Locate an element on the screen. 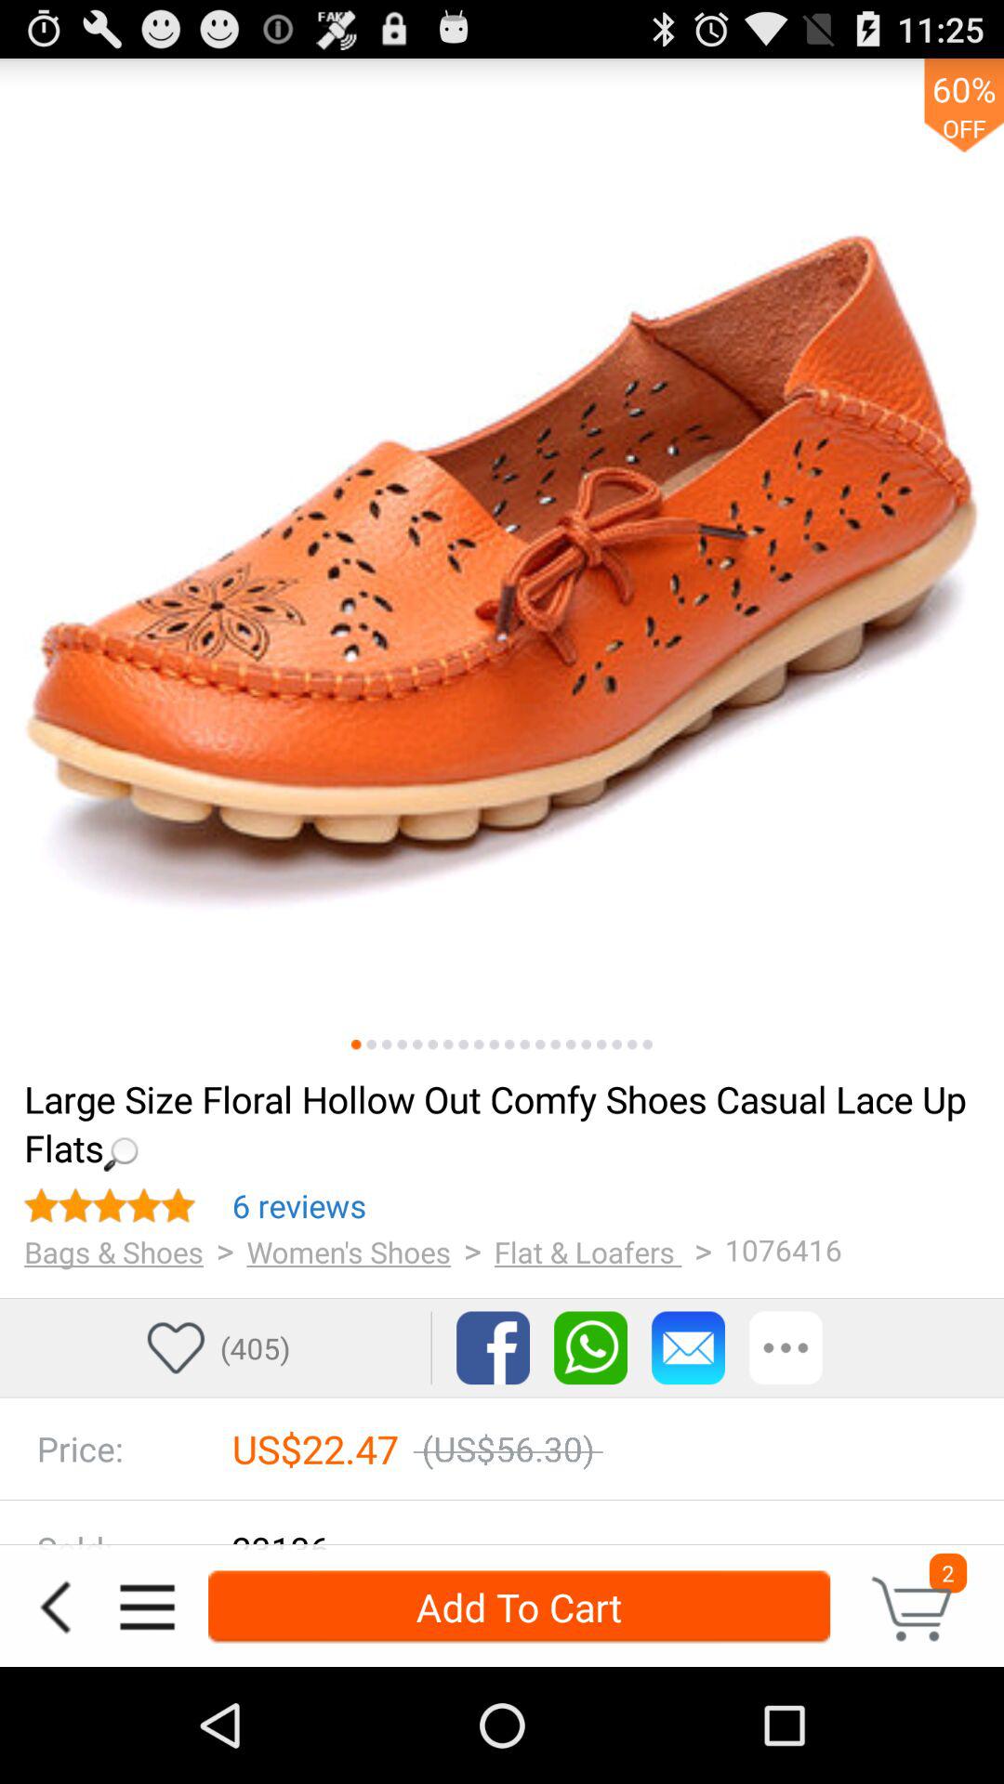 The height and width of the screenshot is (1784, 1004). current page selector is located at coordinates (356, 1044).